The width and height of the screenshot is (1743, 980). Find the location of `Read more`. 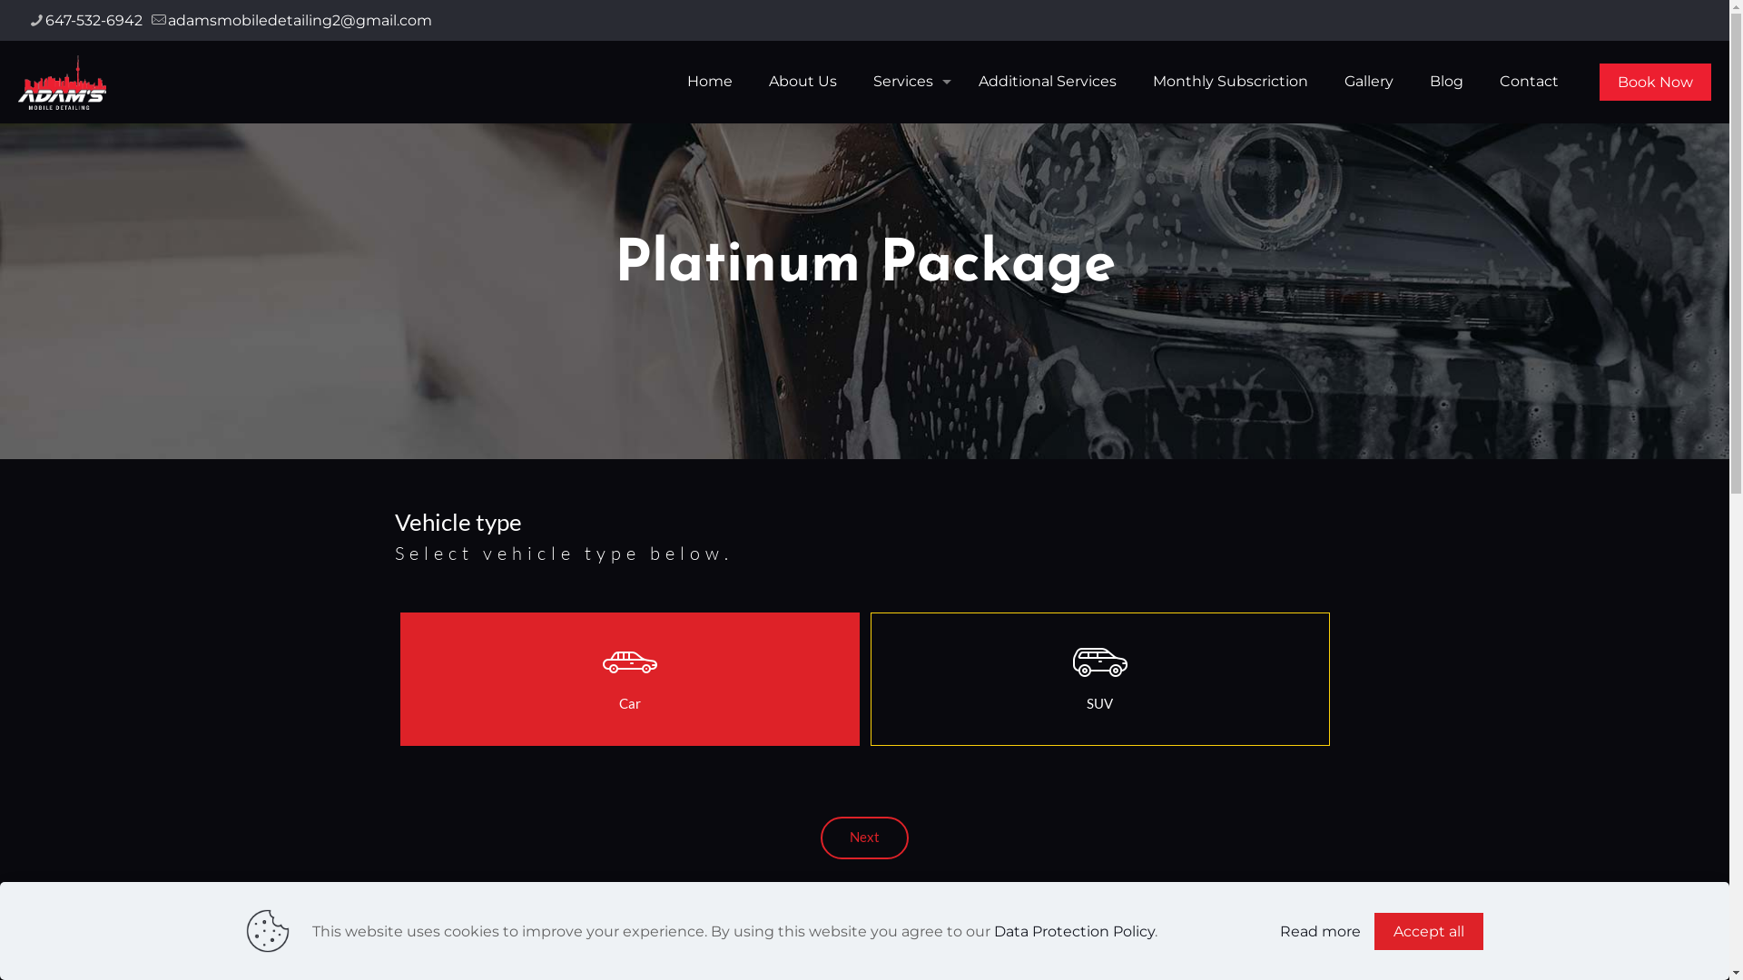

Read more is located at coordinates (1320, 931).